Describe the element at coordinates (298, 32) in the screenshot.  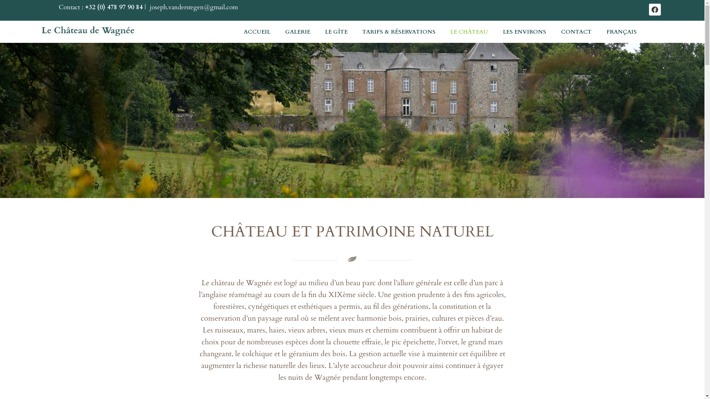
I see `GALERIE` at that location.